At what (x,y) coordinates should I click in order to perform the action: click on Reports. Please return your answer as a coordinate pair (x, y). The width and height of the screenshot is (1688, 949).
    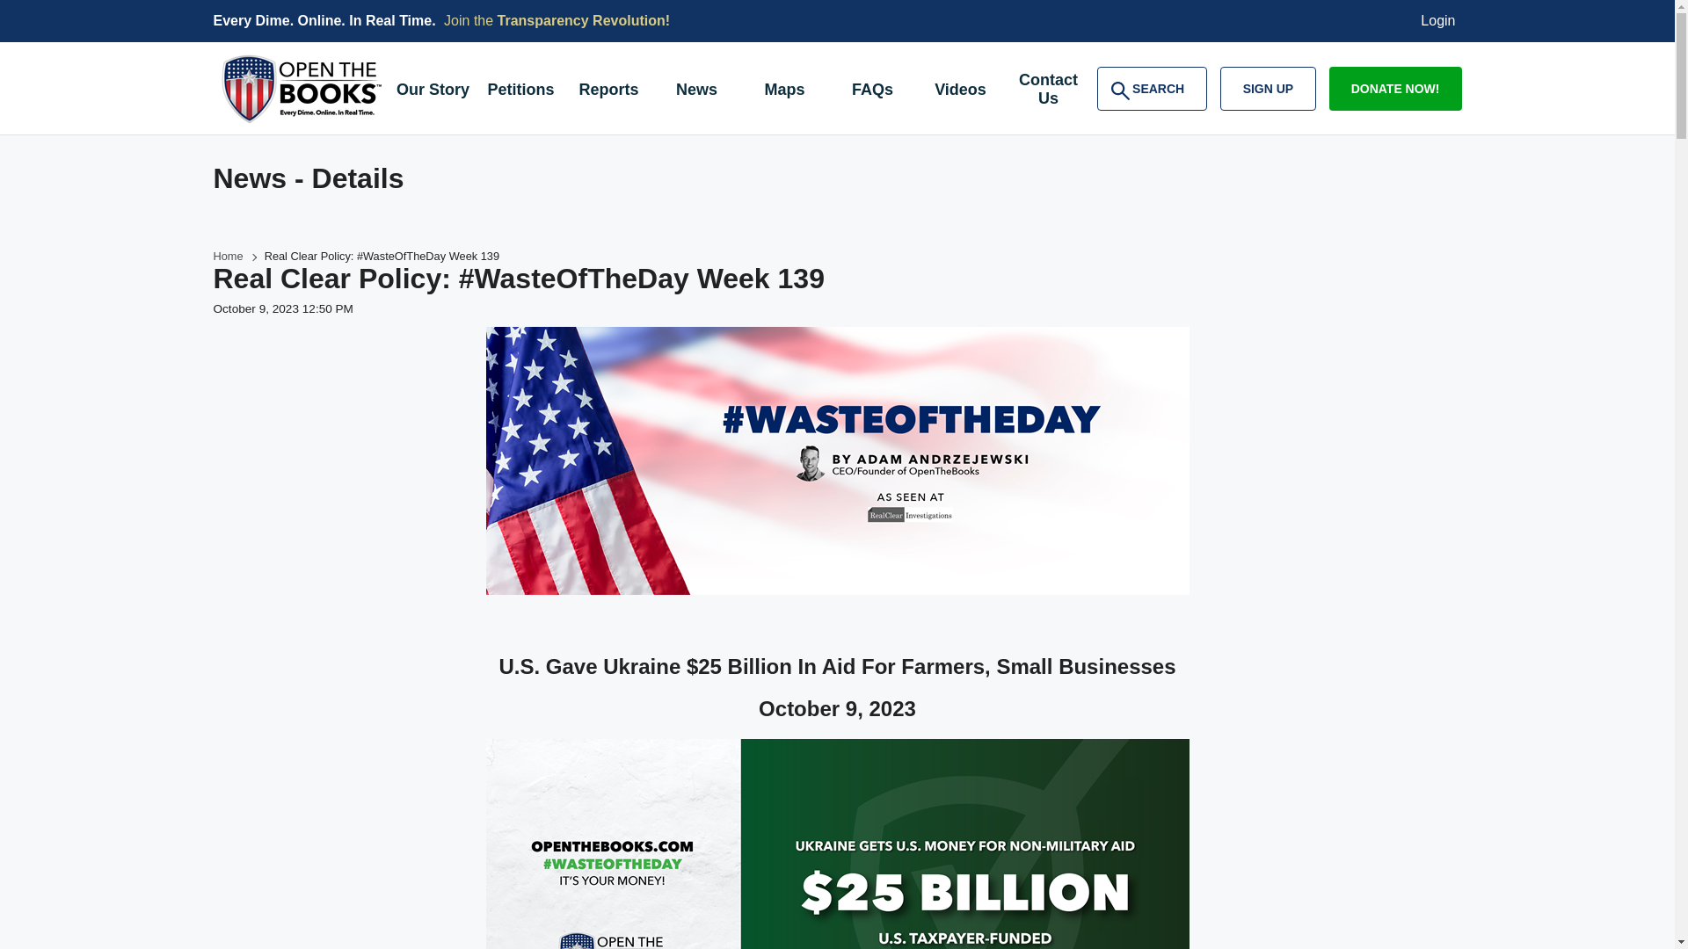
    Looking at the image, I should click on (608, 91).